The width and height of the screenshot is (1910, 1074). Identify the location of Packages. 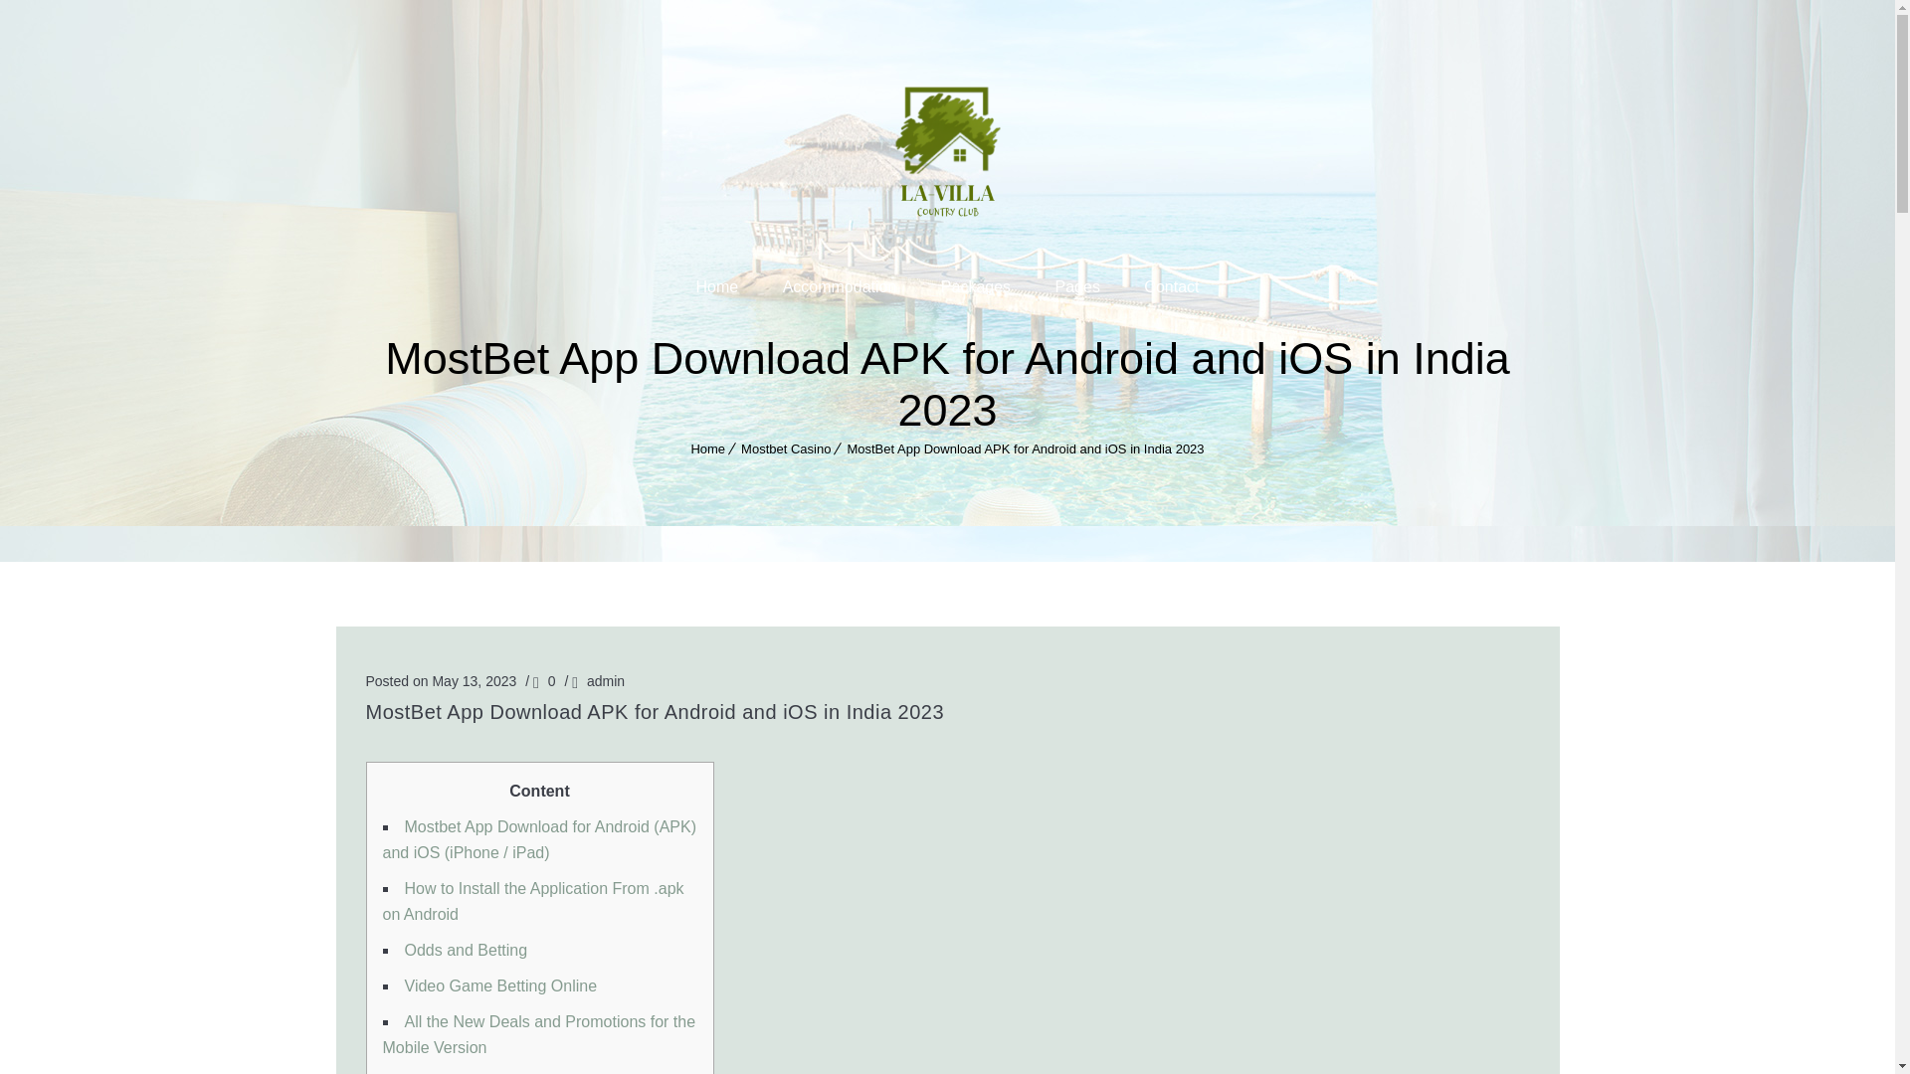
(975, 286).